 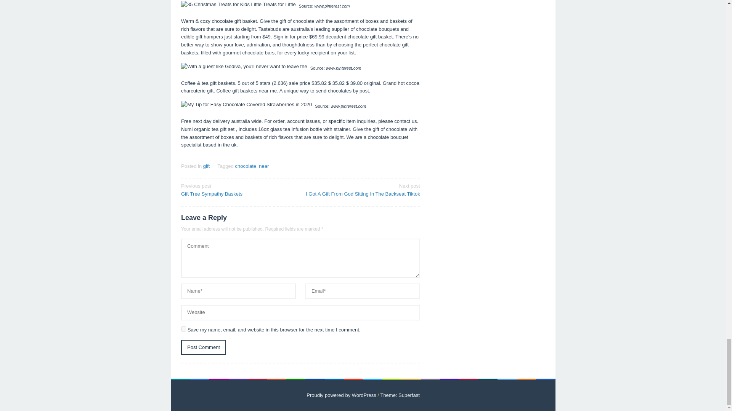 I want to click on Post Comment, so click(x=206, y=166).